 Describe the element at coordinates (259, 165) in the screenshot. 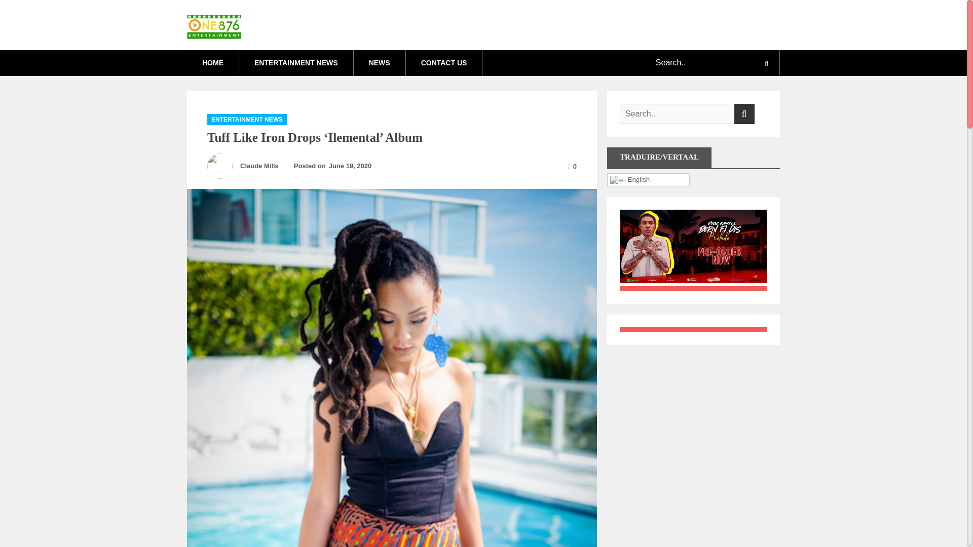

I see `Claude Mills` at that location.